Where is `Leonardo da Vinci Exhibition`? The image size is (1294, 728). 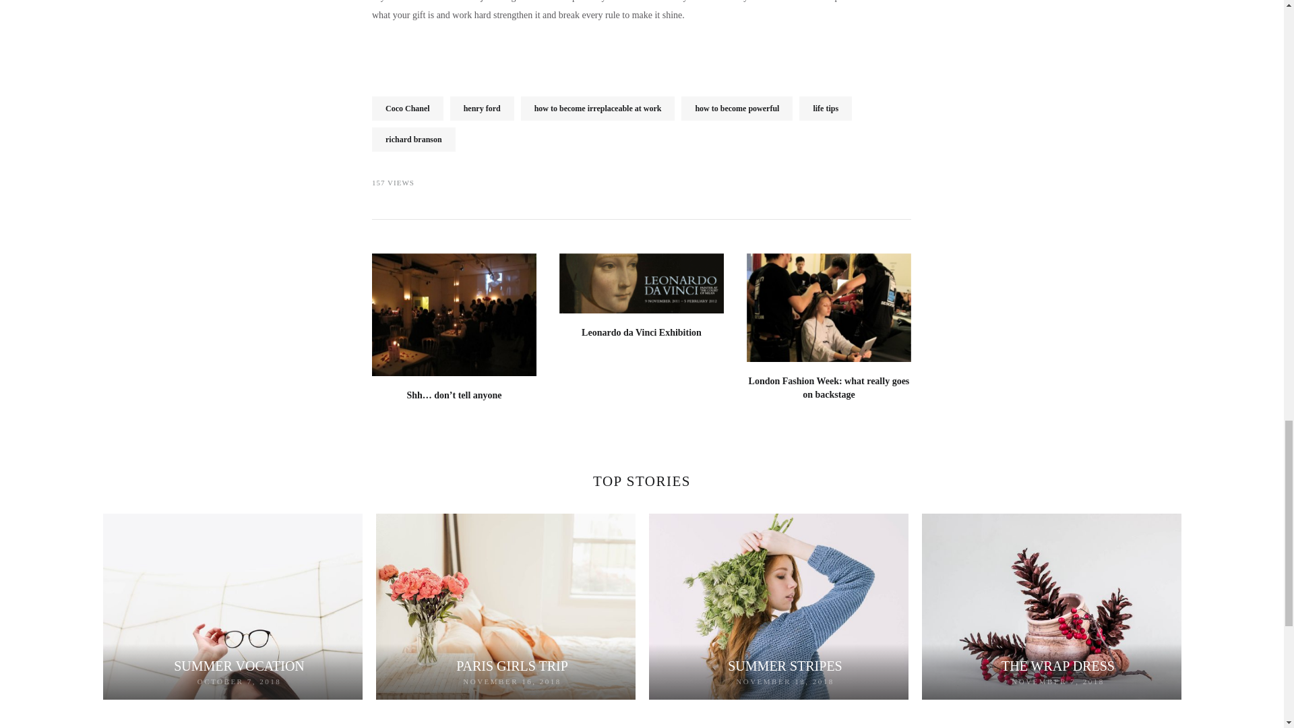 Leonardo da Vinci Exhibition is located at coordinates (641, 333).